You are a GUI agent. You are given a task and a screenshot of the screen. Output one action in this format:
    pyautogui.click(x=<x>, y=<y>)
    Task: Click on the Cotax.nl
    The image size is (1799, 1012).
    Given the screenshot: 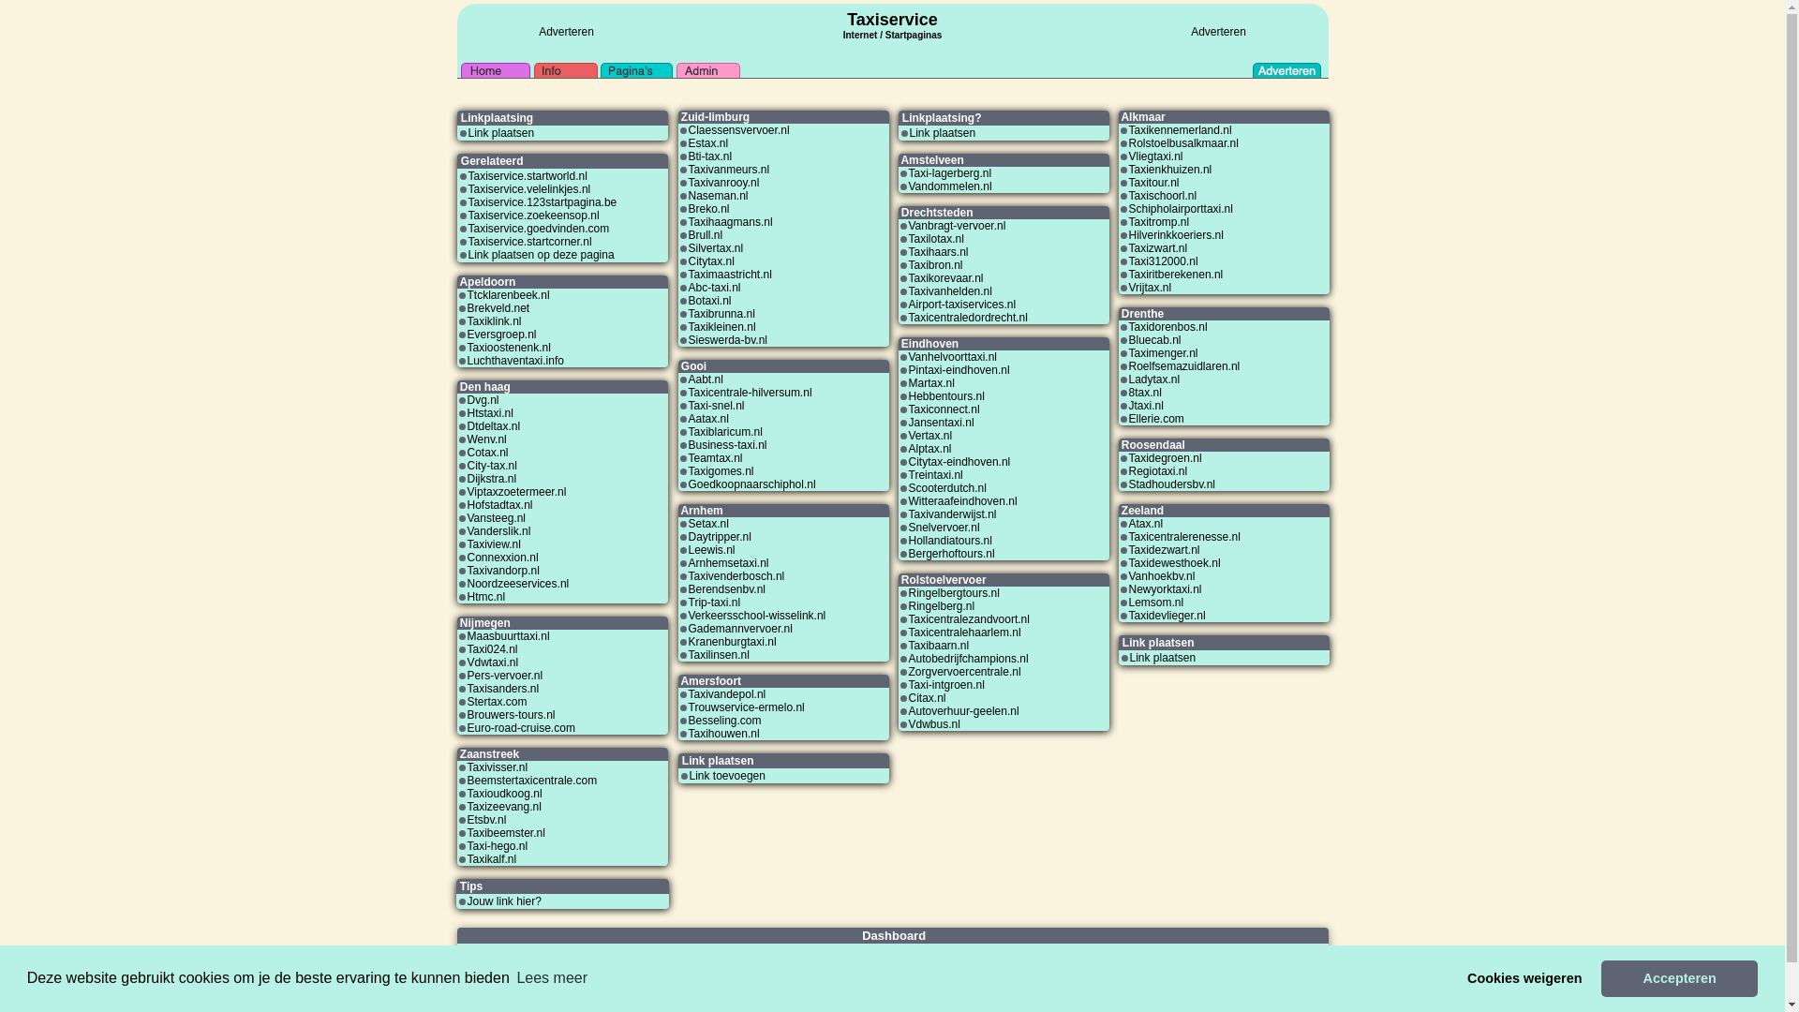 What is the action you would take?
    pyautogui.click(x=487, y=453)
    